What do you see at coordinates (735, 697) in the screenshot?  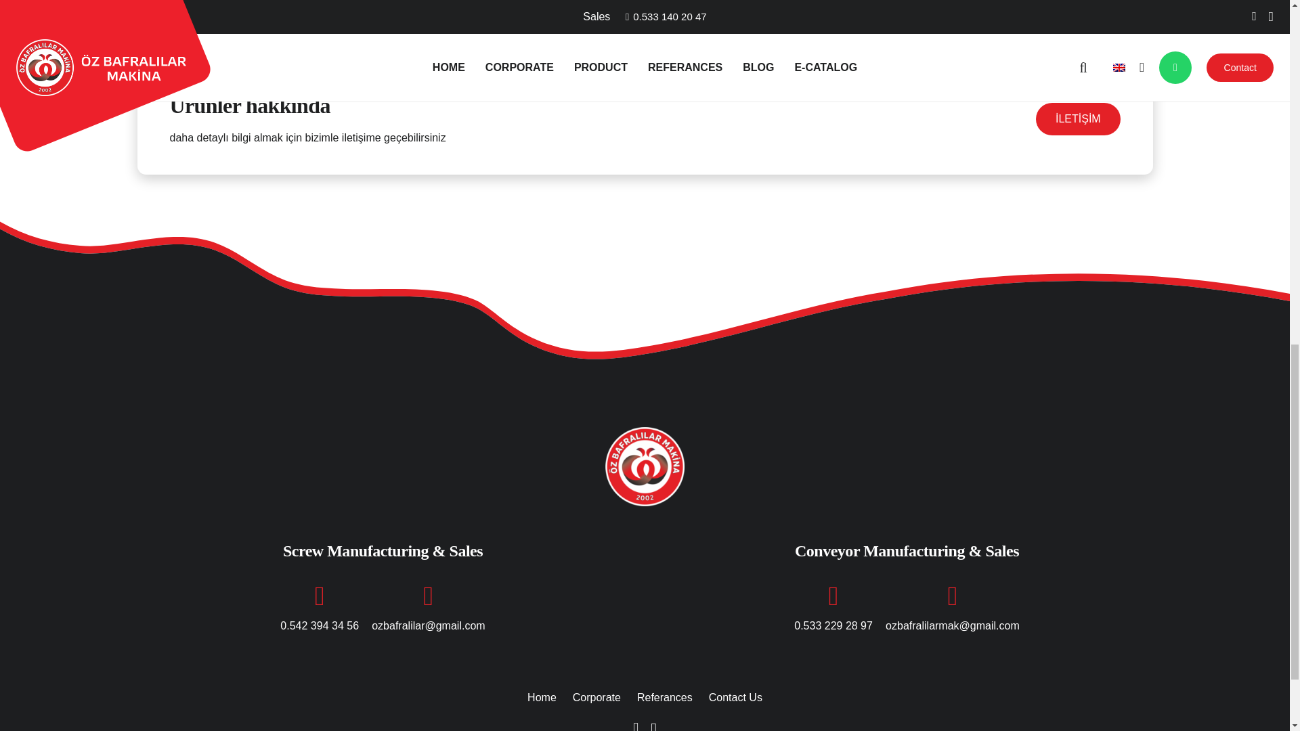 I see `Contact Us` at bounding box center [735, 697].